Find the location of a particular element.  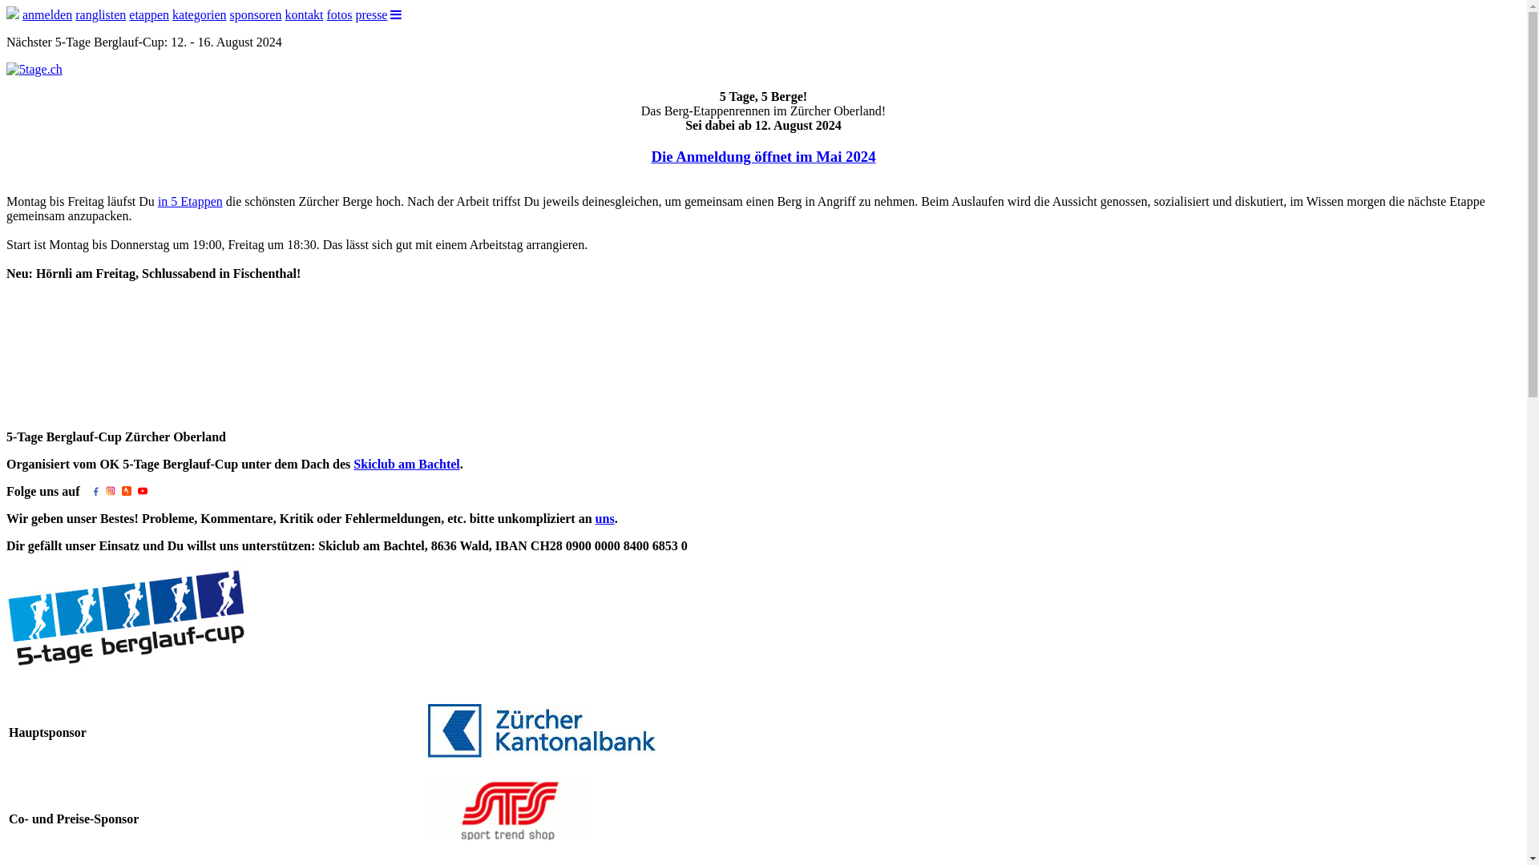

sponsoren is located at coordinates (256, 14).